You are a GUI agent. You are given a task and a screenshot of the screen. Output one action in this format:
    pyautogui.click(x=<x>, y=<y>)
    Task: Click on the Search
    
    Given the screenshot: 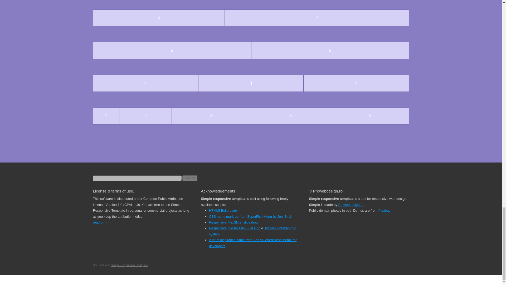 What is the action you would take?
    pyautogui.click(x=190, y=178)
    